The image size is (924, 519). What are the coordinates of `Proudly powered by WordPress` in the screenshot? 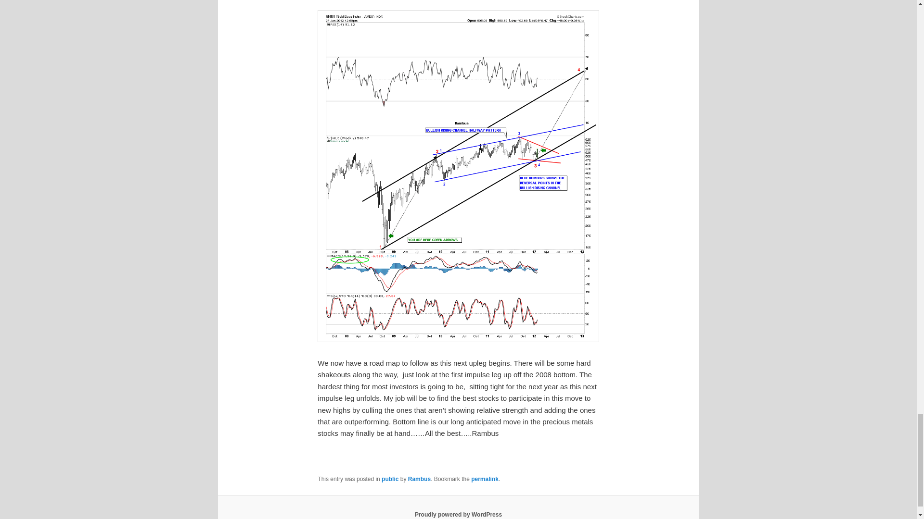 It's located at (458, 514).